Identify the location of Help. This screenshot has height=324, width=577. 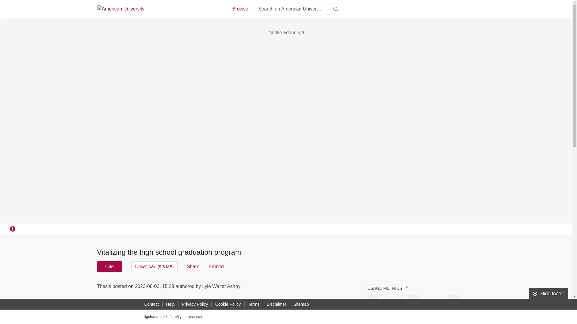
(170, 304).